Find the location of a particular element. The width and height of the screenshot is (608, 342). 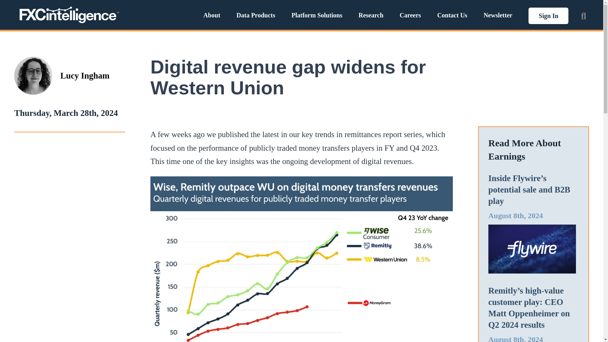

Data Products is located at coordinates (256, 15).